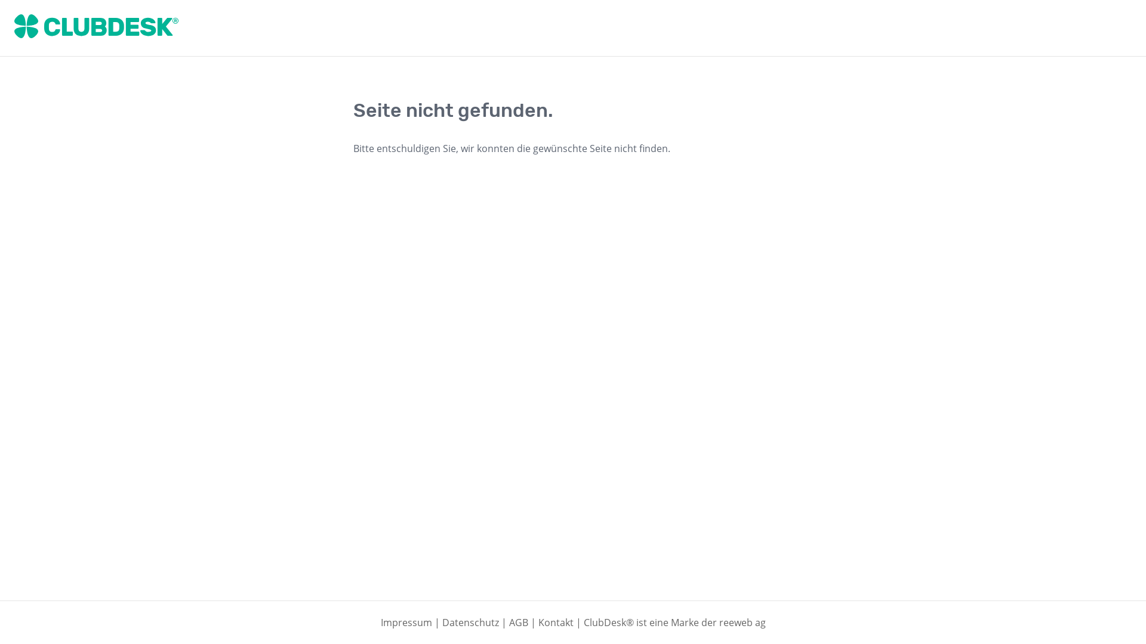 The height and width of the screenshot is (644, 1146). Describe the element at coordinates (406, 623) in the screenshot. I see `Impressum` at that location.